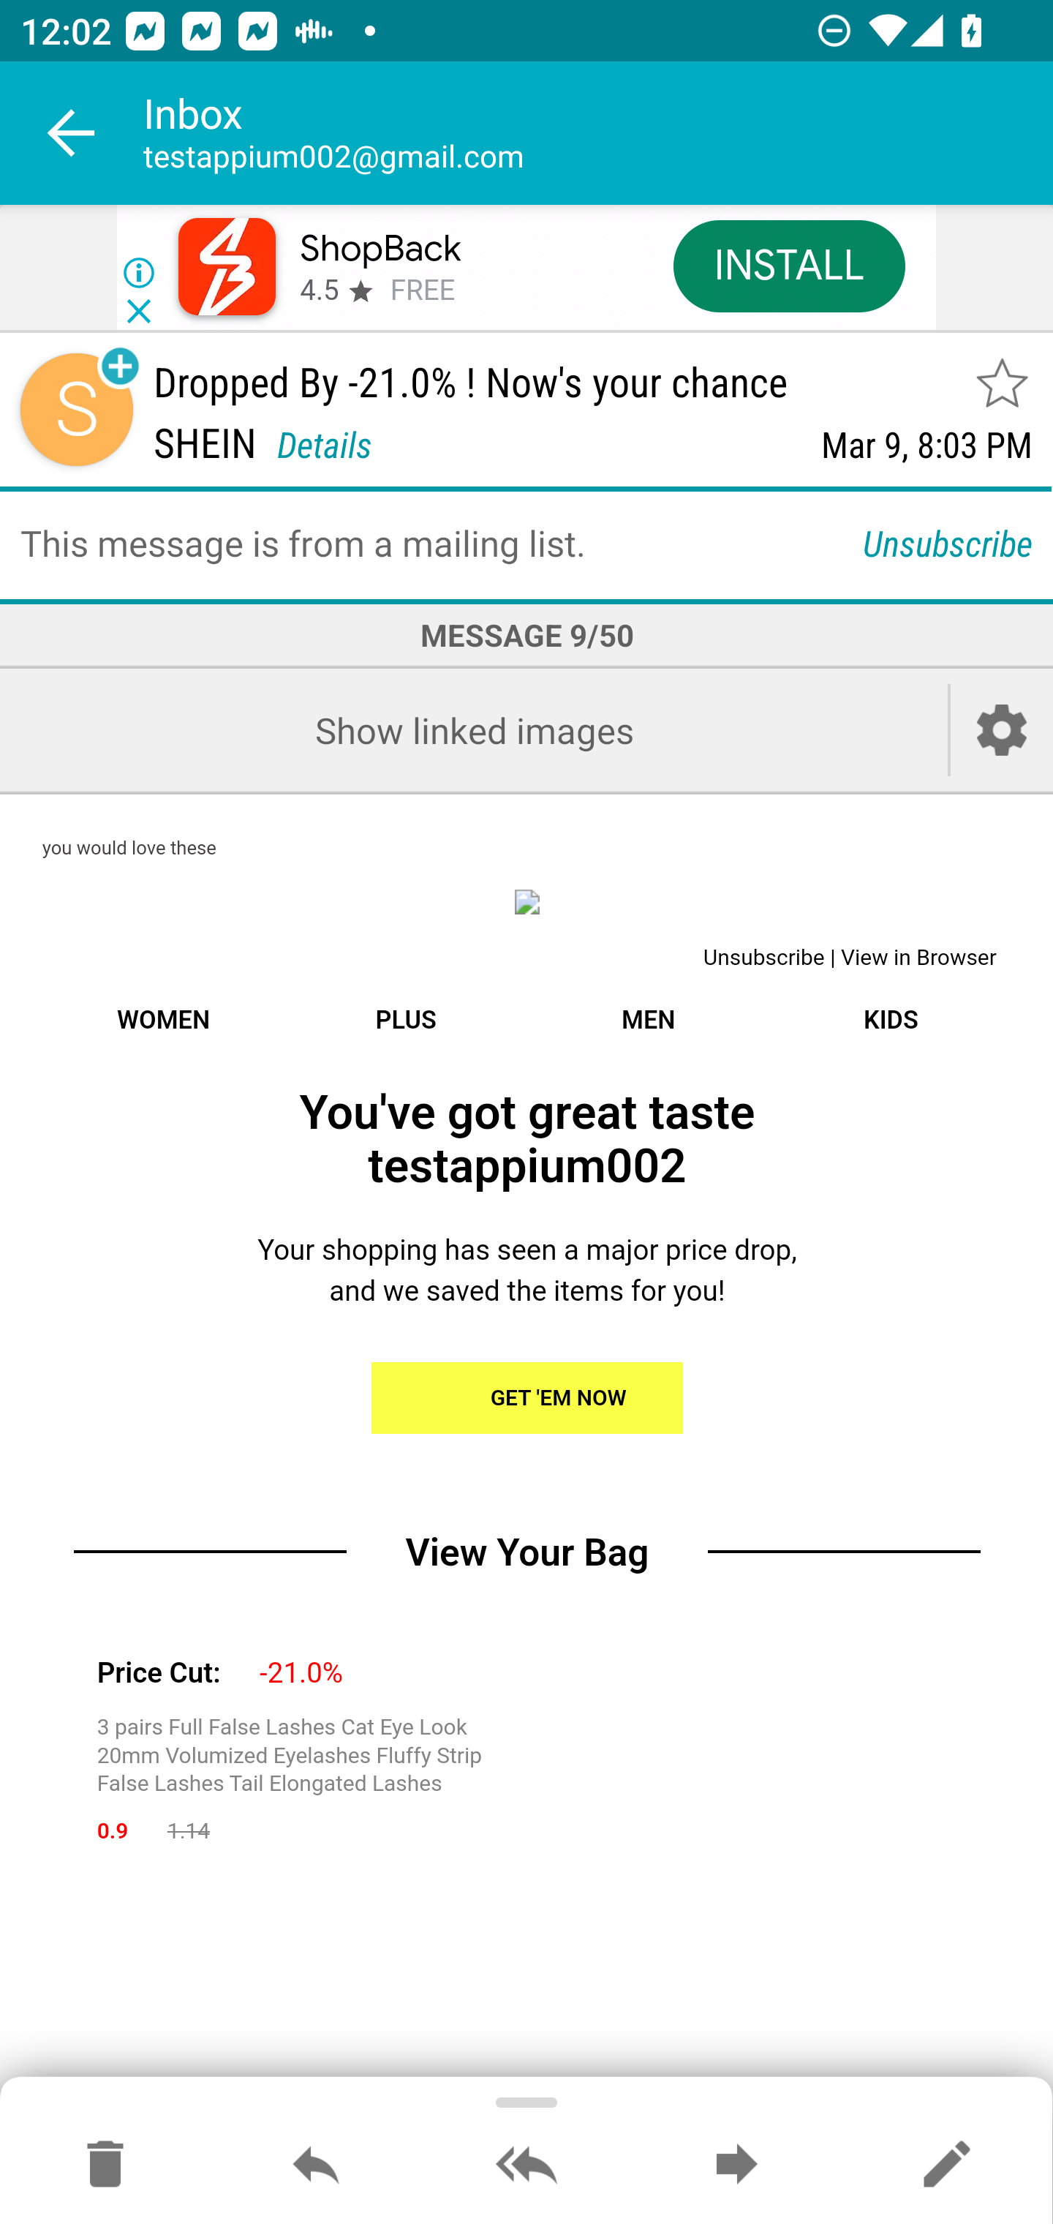 The height and width of the screenshot is (2224, 1053). I want to click on shein, so click(526, 901).